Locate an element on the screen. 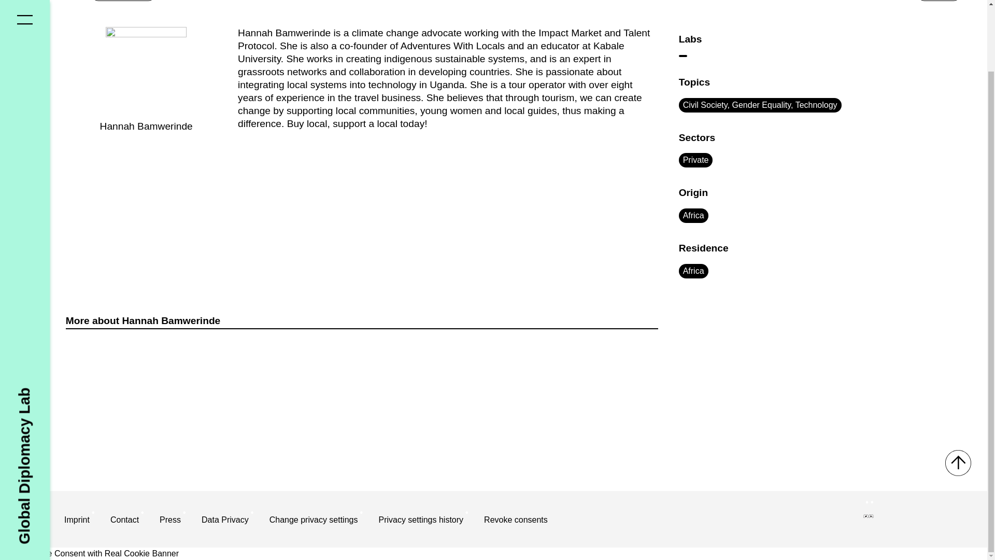 The width and height of the screenshot is (995, 560). NEXT is located at coordinates (939, 0).